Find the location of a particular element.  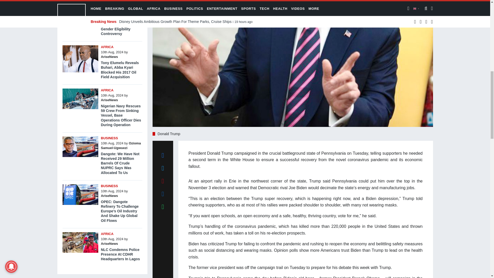

Posts by AriseNews is located at coordinates (109, 57).